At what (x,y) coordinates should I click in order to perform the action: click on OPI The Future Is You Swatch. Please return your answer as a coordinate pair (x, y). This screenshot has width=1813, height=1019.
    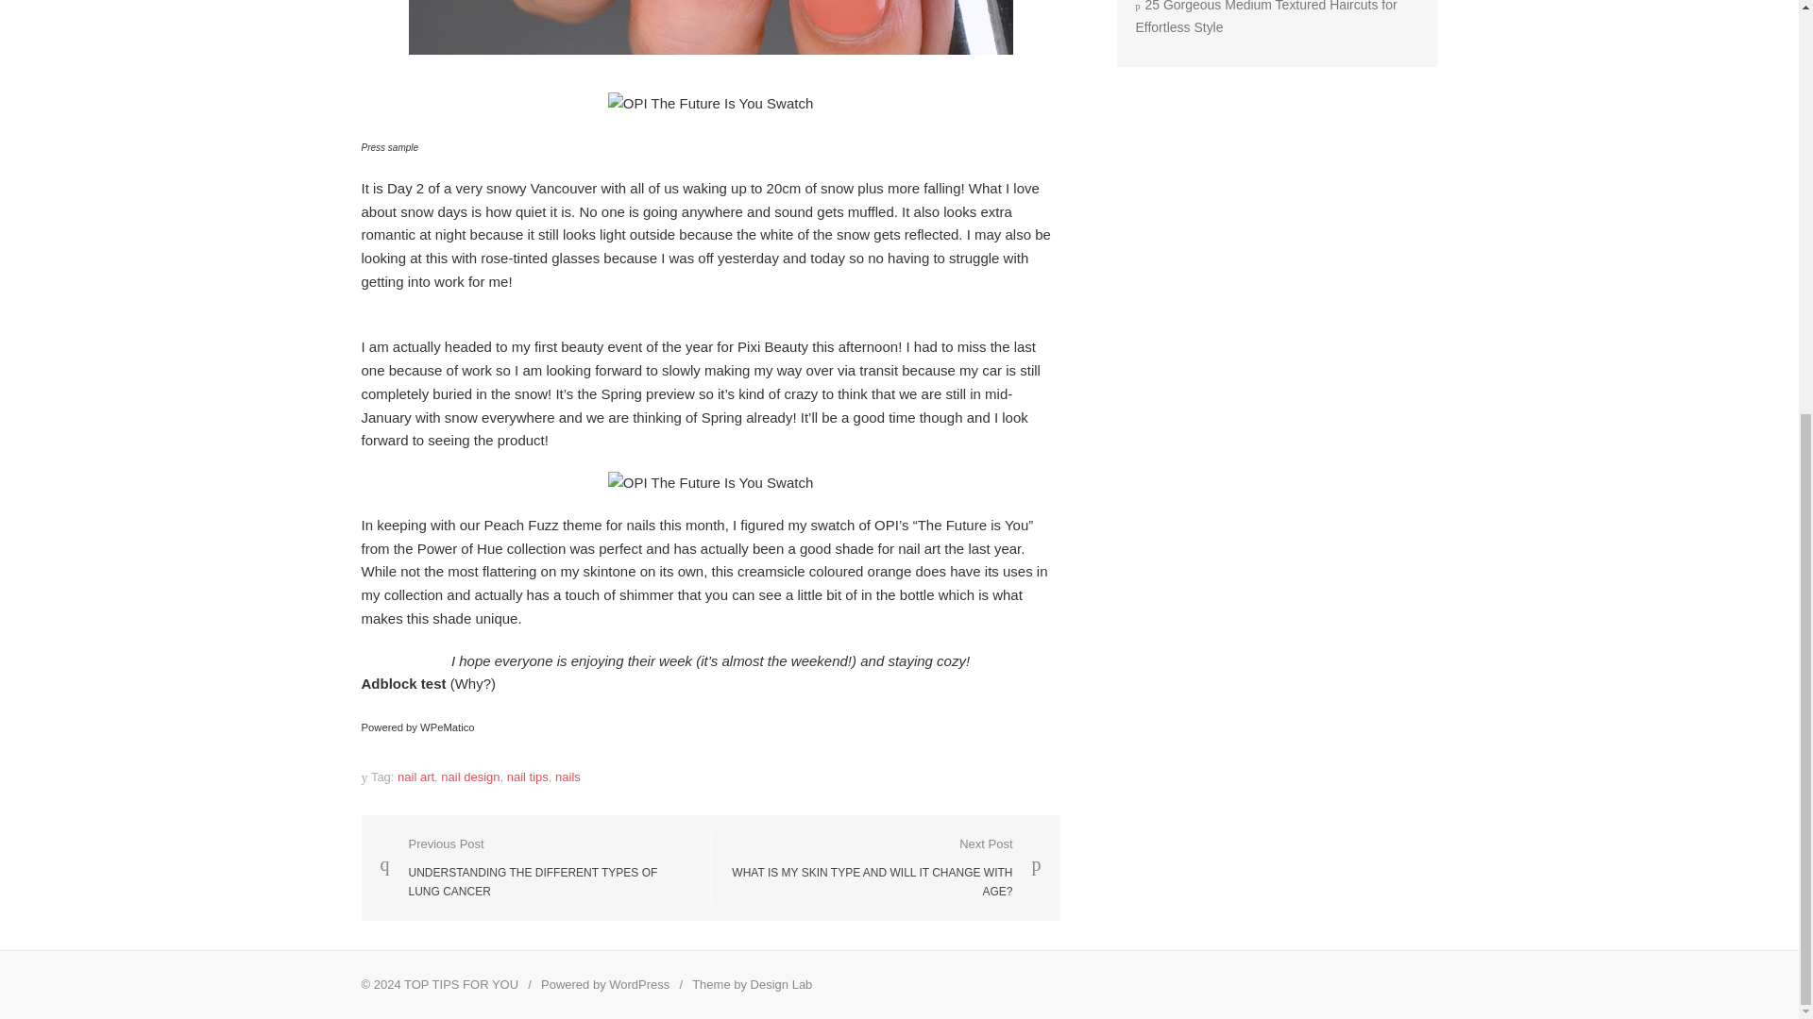
    Looking at the image, I should click on (710, 104).